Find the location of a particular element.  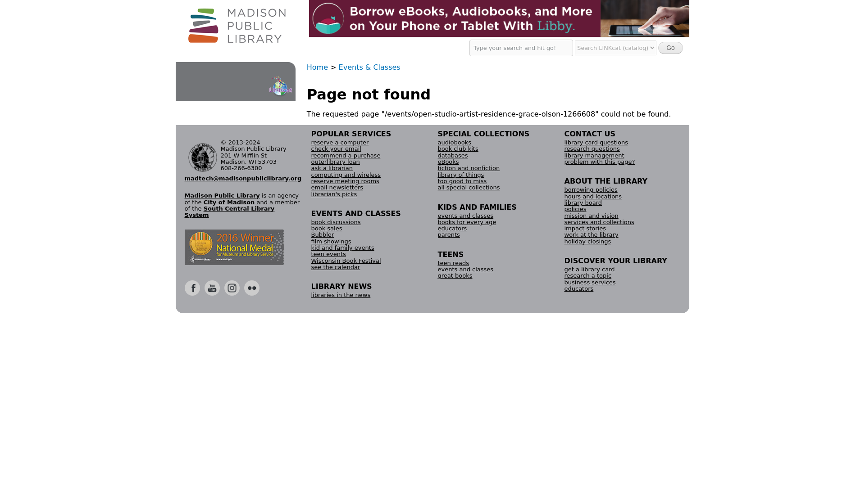

Go is located at coordinates (670, 48).